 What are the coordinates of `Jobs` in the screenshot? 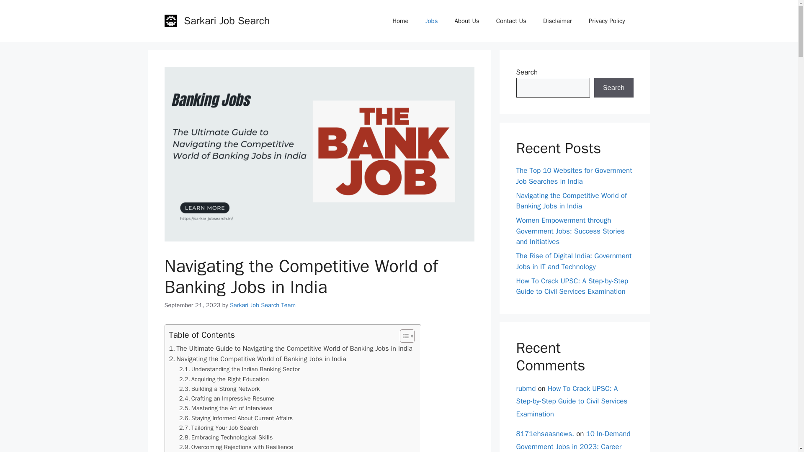 It's located at (431, 21).